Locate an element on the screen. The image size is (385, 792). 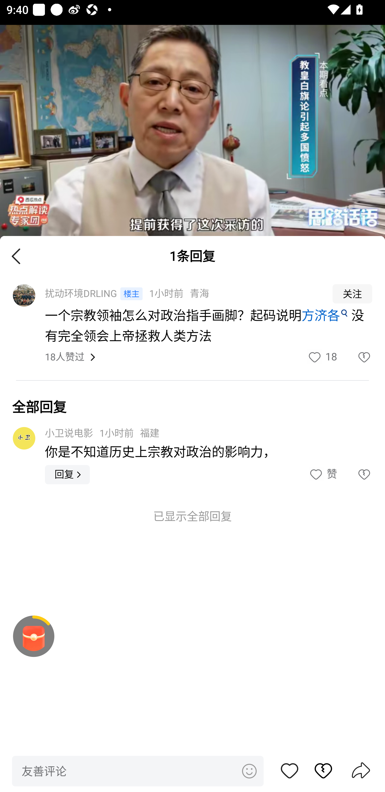
踩 is located at coordinates (318, 771).